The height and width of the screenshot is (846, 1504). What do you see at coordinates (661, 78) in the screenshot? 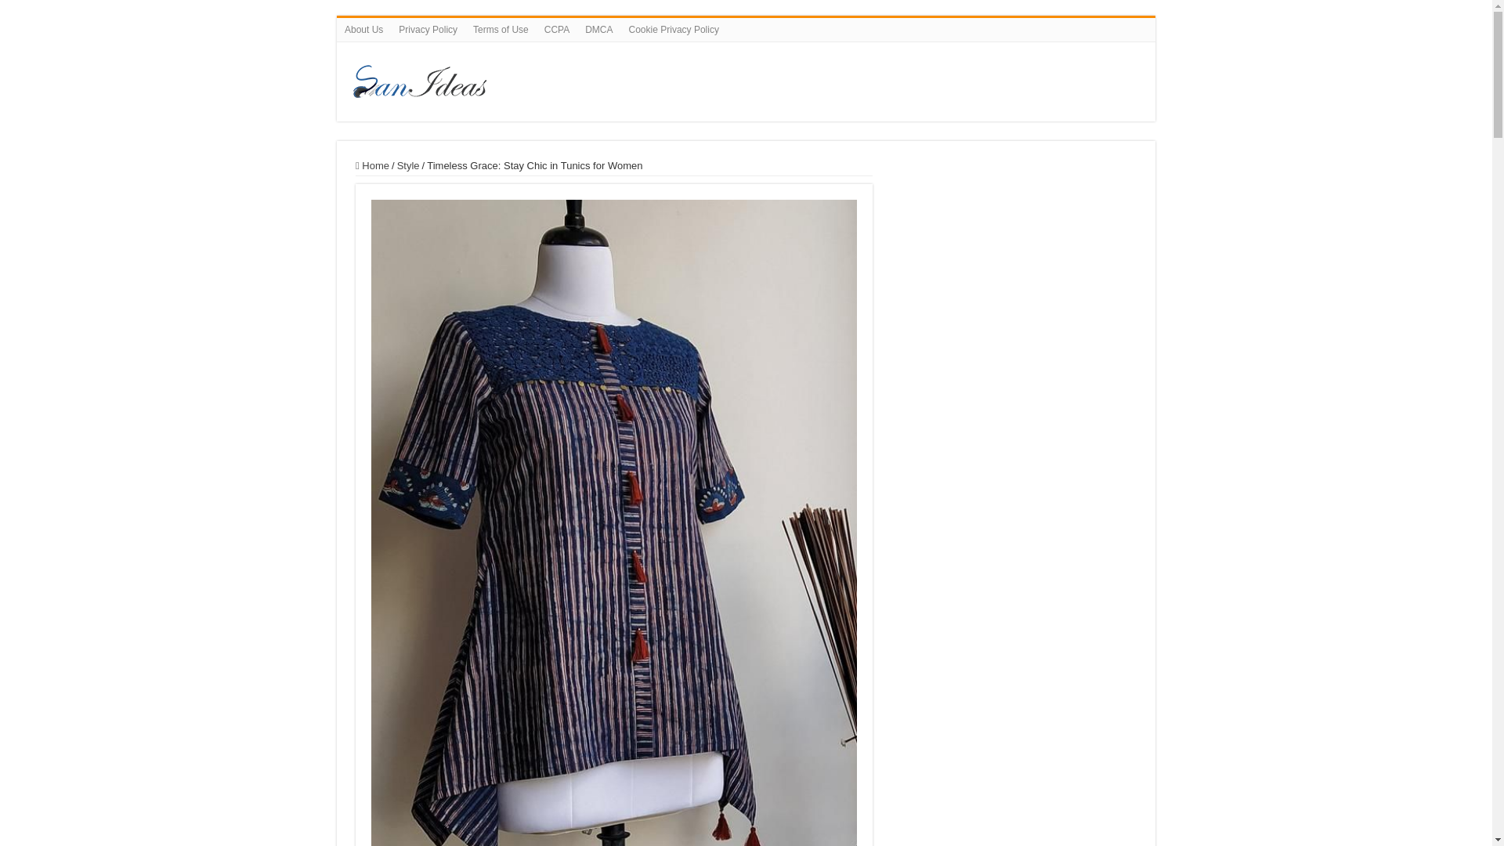
I see `sanideas.com` at bounding box center [661, 78].